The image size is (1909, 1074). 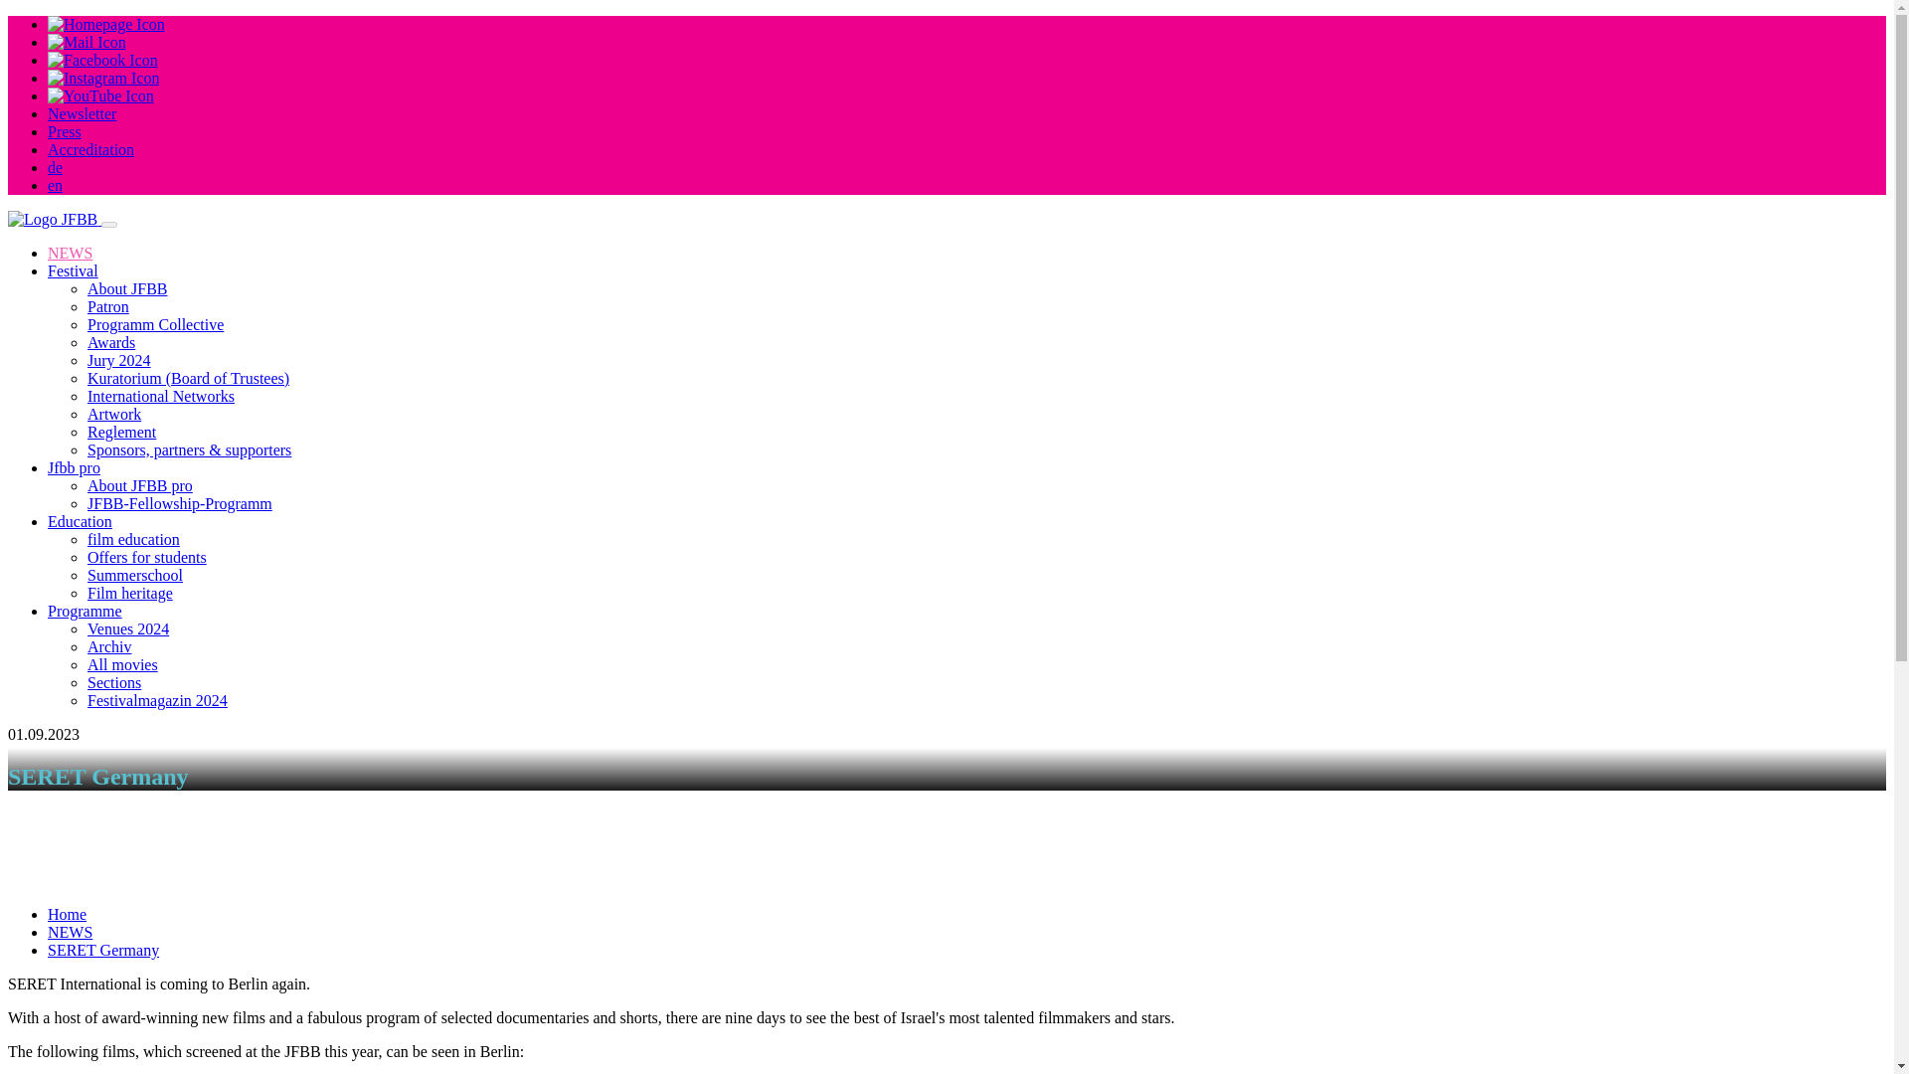 I want to click on Jury 2024, so click(x=119, y=360).